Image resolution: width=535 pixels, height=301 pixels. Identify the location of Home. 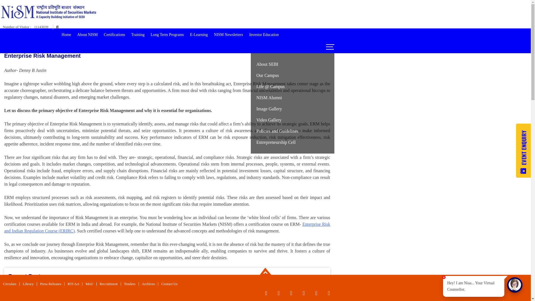
(66, 35).